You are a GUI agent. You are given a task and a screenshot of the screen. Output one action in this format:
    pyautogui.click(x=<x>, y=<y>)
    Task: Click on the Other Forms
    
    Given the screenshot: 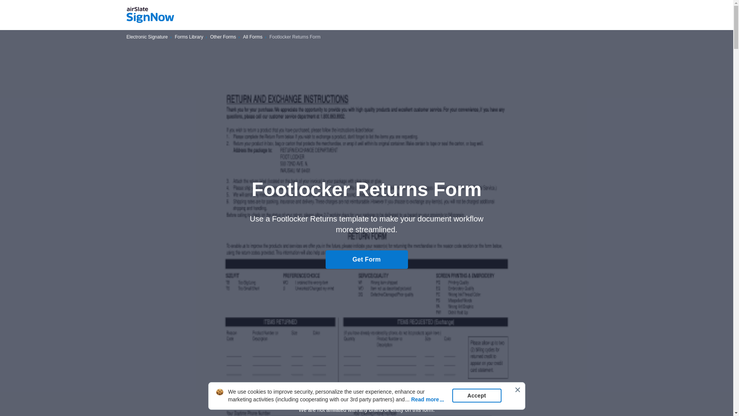 What is the action you would take?
    pyautogui.click(x=222, y=37)
    